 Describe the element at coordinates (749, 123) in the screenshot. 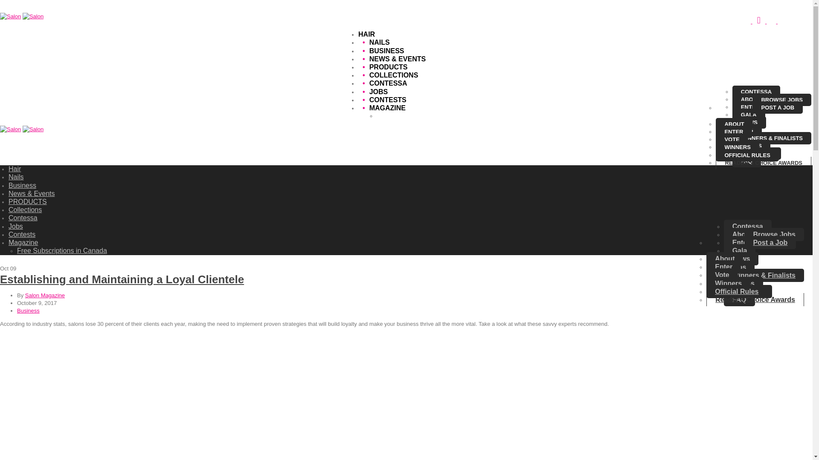

I see `NEWS` at that location.